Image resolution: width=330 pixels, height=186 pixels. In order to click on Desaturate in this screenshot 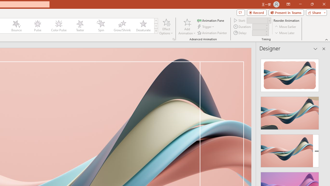, I will do `click(143, 26)`.